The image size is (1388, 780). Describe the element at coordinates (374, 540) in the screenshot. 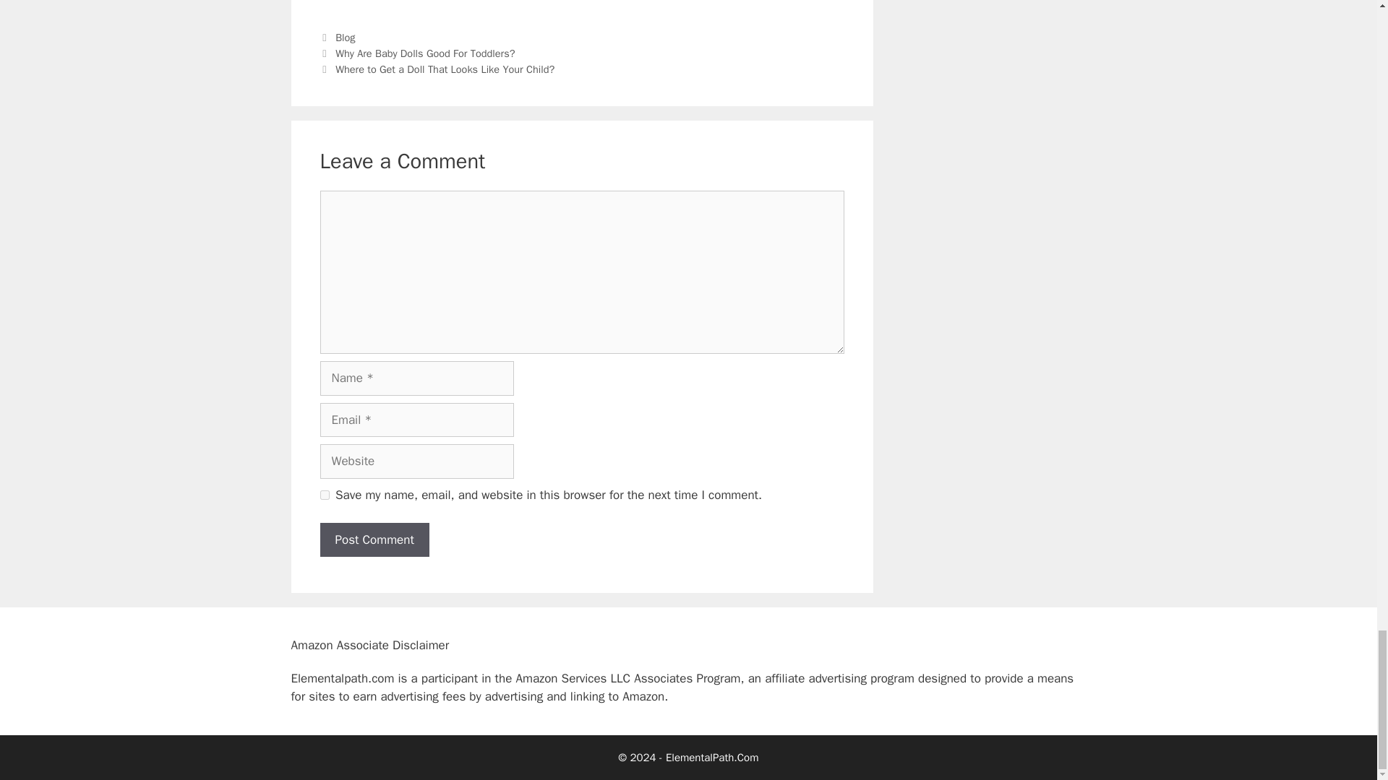

I see `Post Comment` at that location.